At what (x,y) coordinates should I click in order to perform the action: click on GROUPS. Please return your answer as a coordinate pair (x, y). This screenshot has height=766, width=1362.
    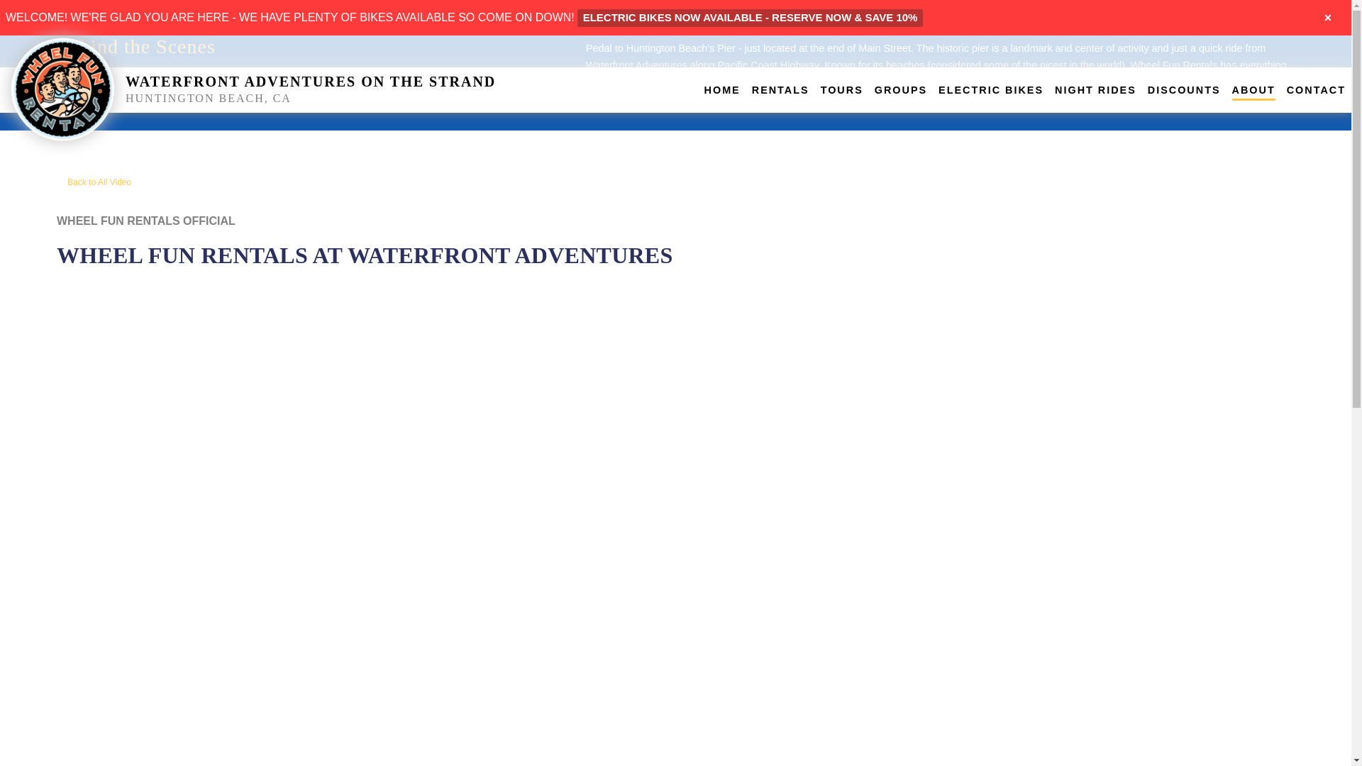
    Looking at the image, I should click on (901, 89).